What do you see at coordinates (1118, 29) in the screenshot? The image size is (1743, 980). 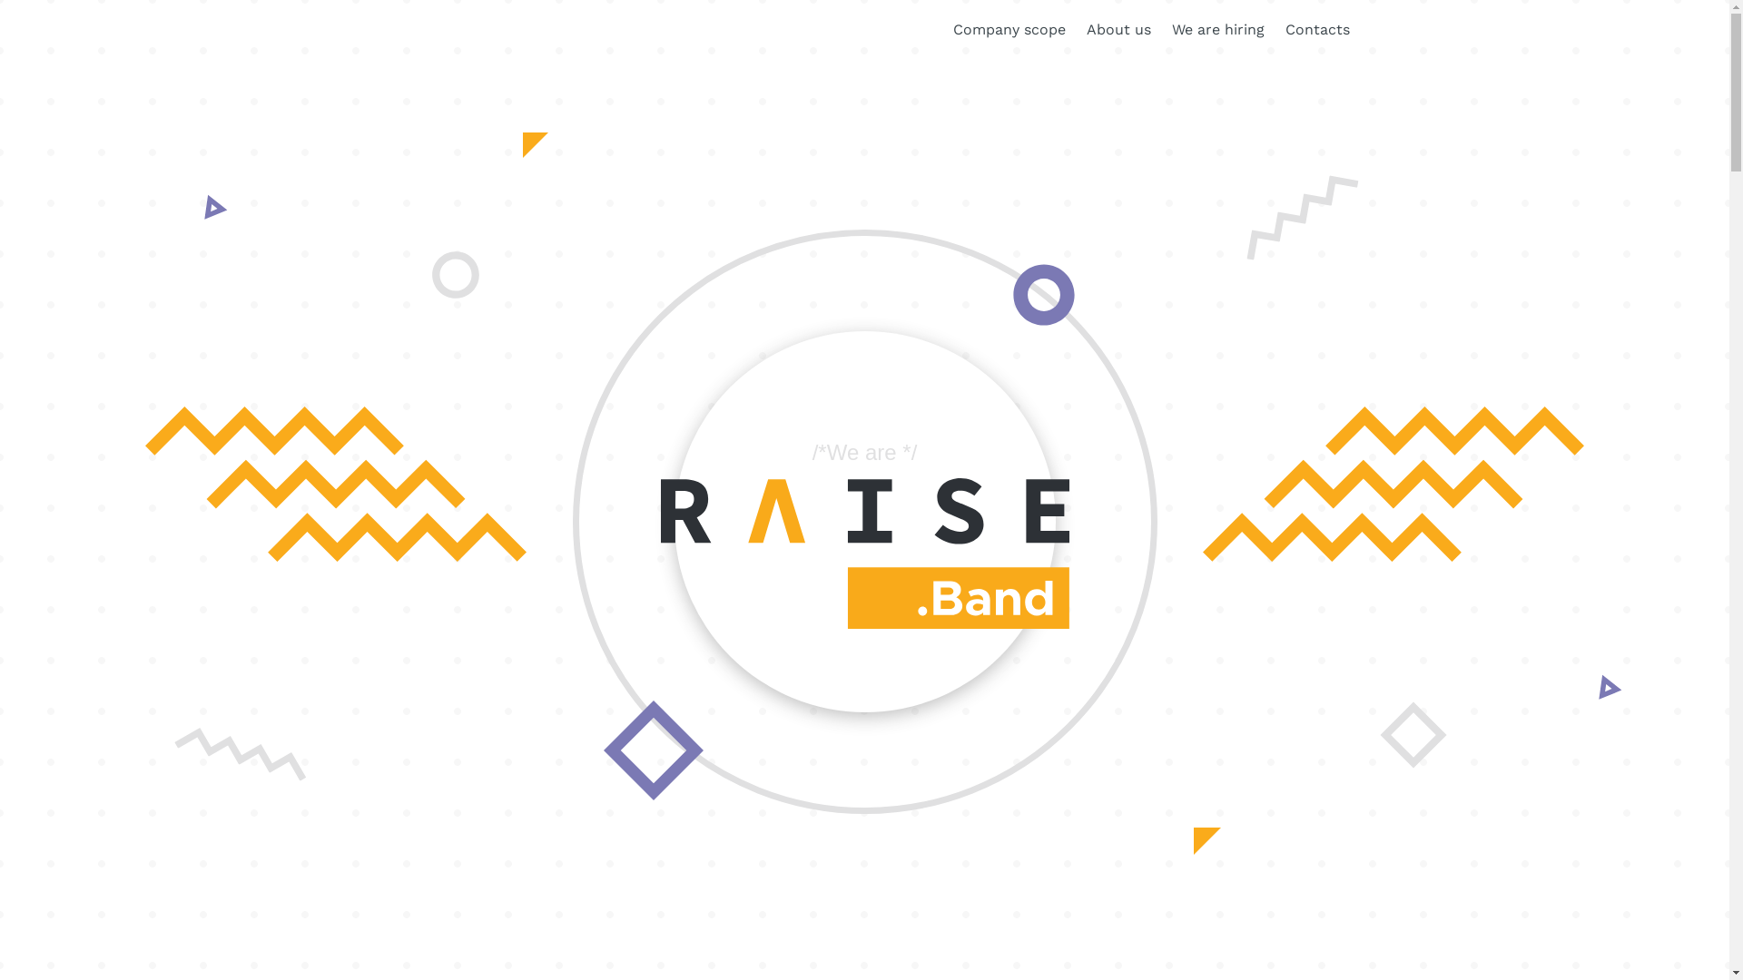 I see `About us` at bounding box center [1118, 29].